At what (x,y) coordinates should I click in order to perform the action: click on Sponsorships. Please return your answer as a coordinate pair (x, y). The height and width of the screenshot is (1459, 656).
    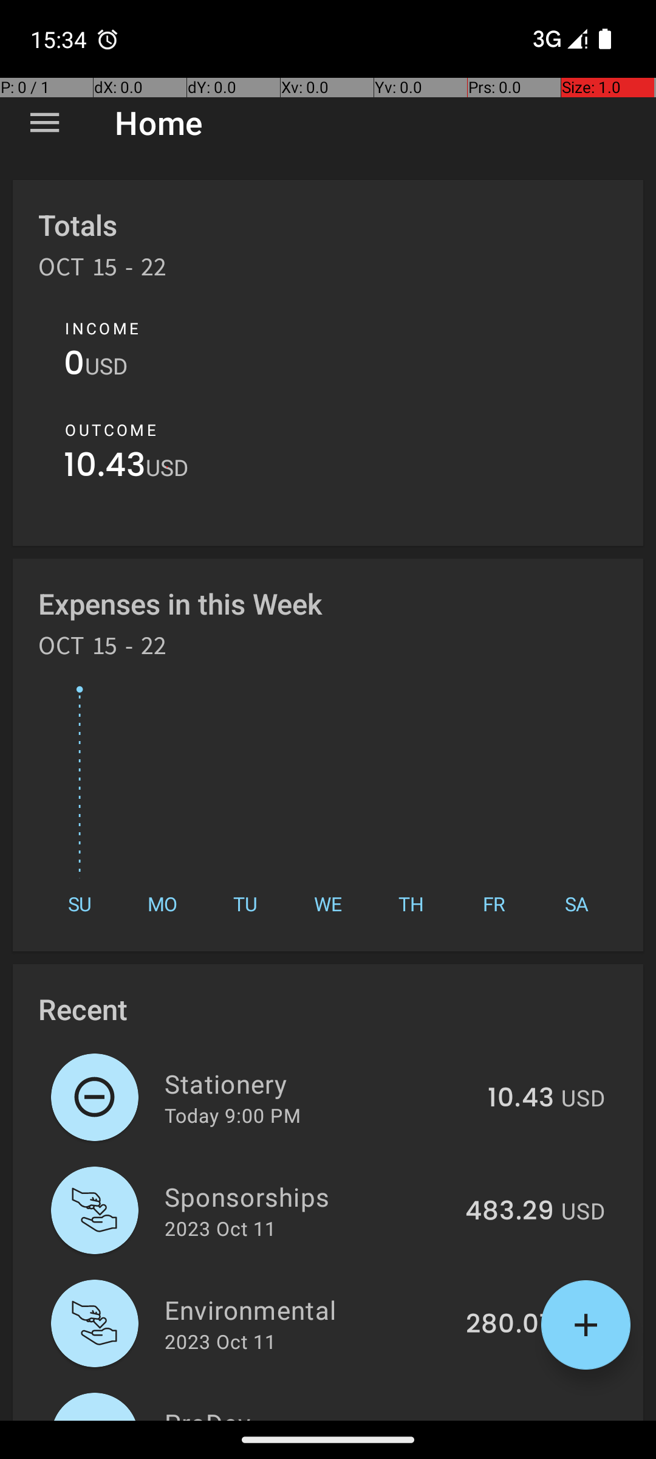
    Looking at the image, I should click on (308, 1196).